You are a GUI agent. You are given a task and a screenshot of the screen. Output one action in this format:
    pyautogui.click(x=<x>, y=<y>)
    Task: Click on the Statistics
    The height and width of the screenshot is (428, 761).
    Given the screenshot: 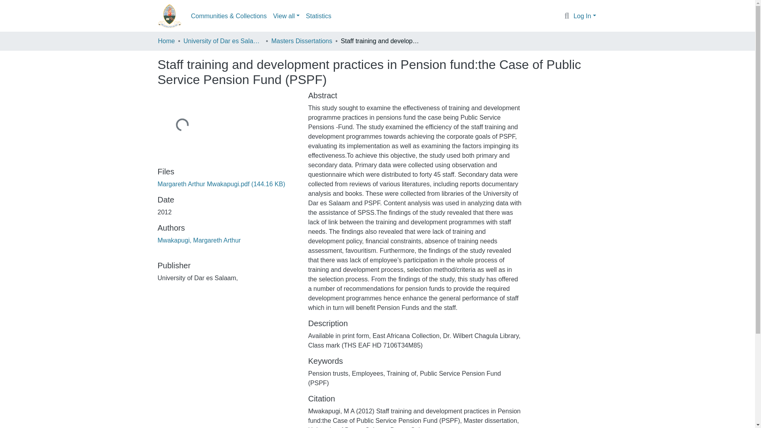 What is the action you would take?
    pyautogui.click(x=319, y=16)
    